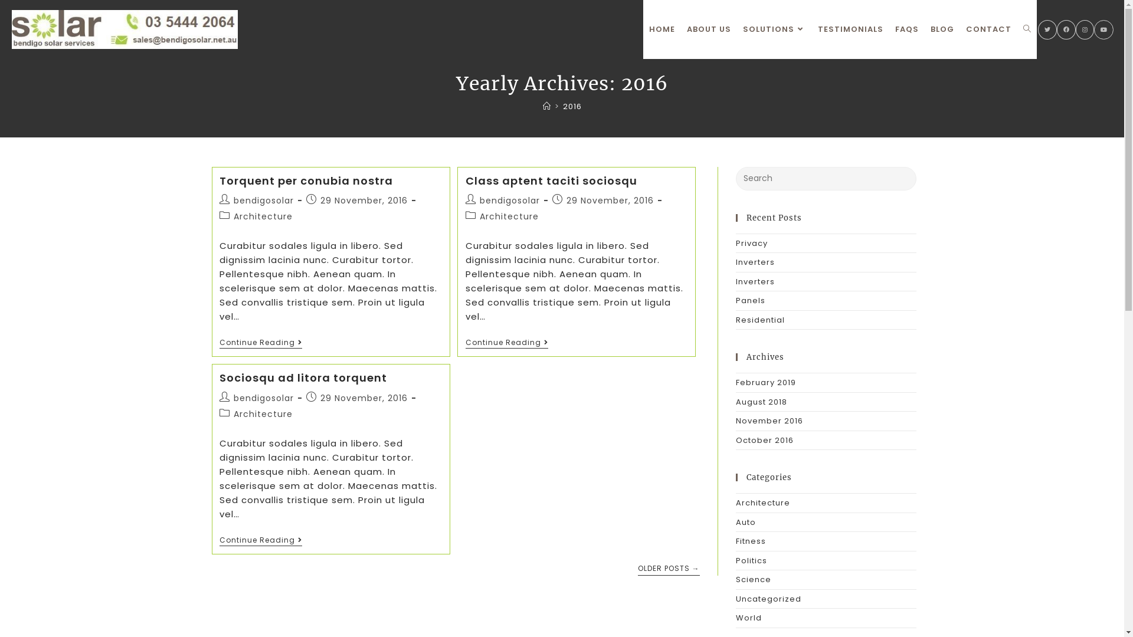  What do you see at coordinates (303, 377) in the screenshot?
I see `Sociosqu ad litora torquent` at bounding box center [303, 377].